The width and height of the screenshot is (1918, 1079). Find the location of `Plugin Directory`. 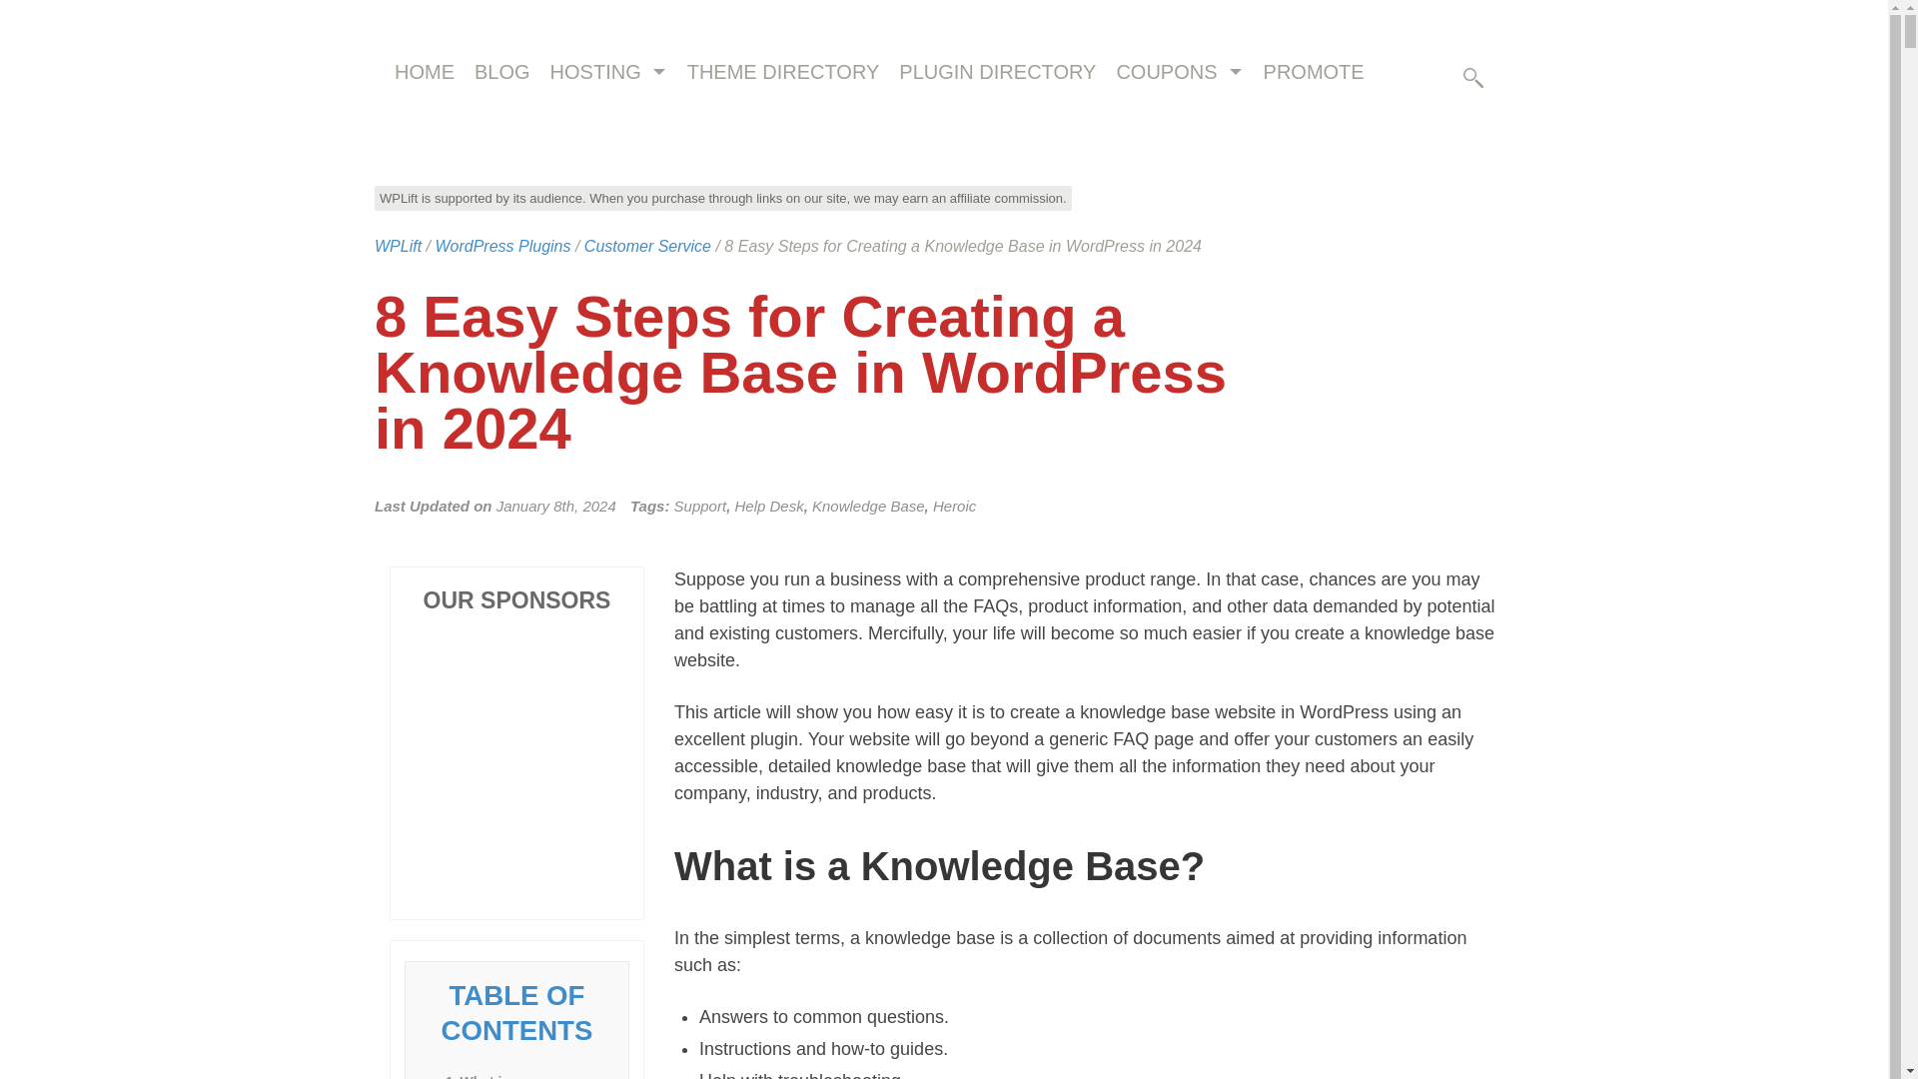

Plugin Directory is located at coordinates (997, 72).